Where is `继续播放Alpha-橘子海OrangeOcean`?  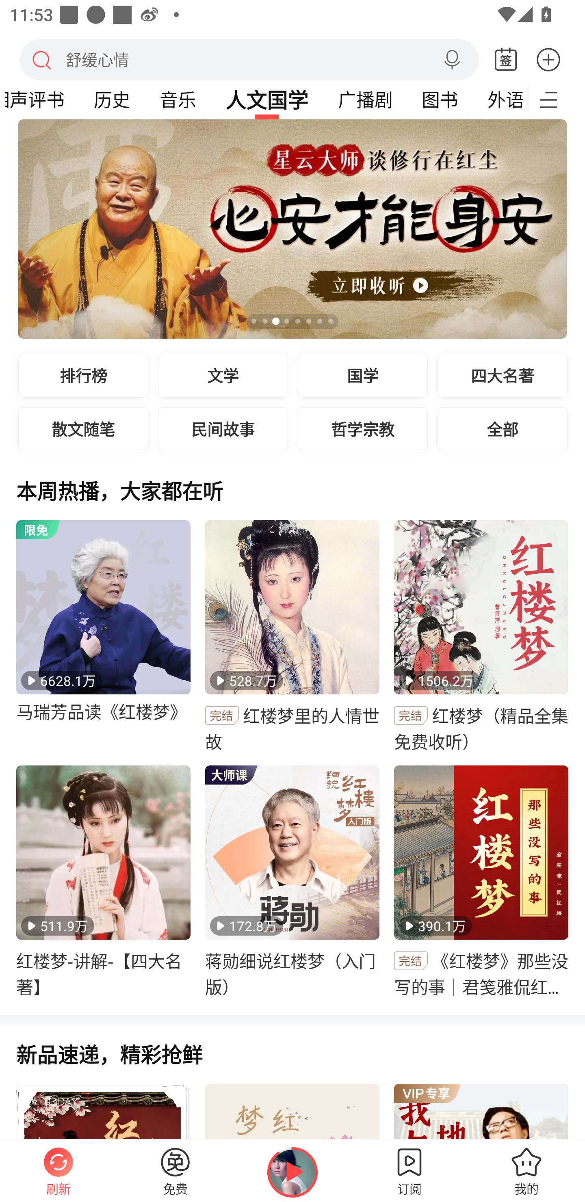 继续播放Alpha-橘子海OrangeOcean is located at coordinates (292, 1172).